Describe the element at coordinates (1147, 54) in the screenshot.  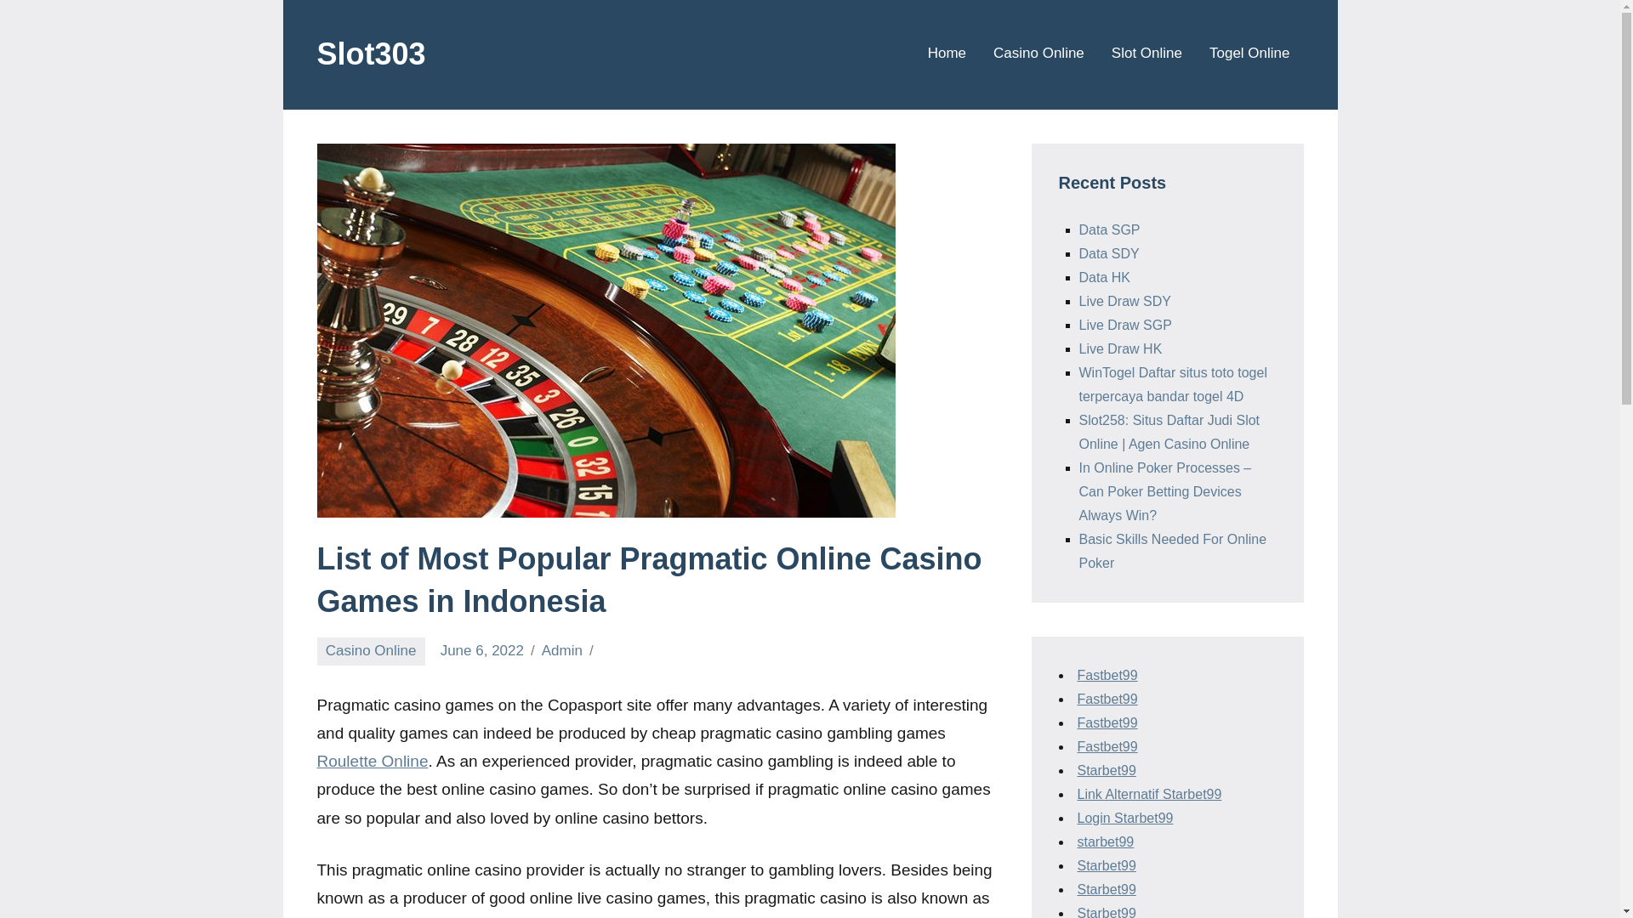
I see `Slot Online` at that location.